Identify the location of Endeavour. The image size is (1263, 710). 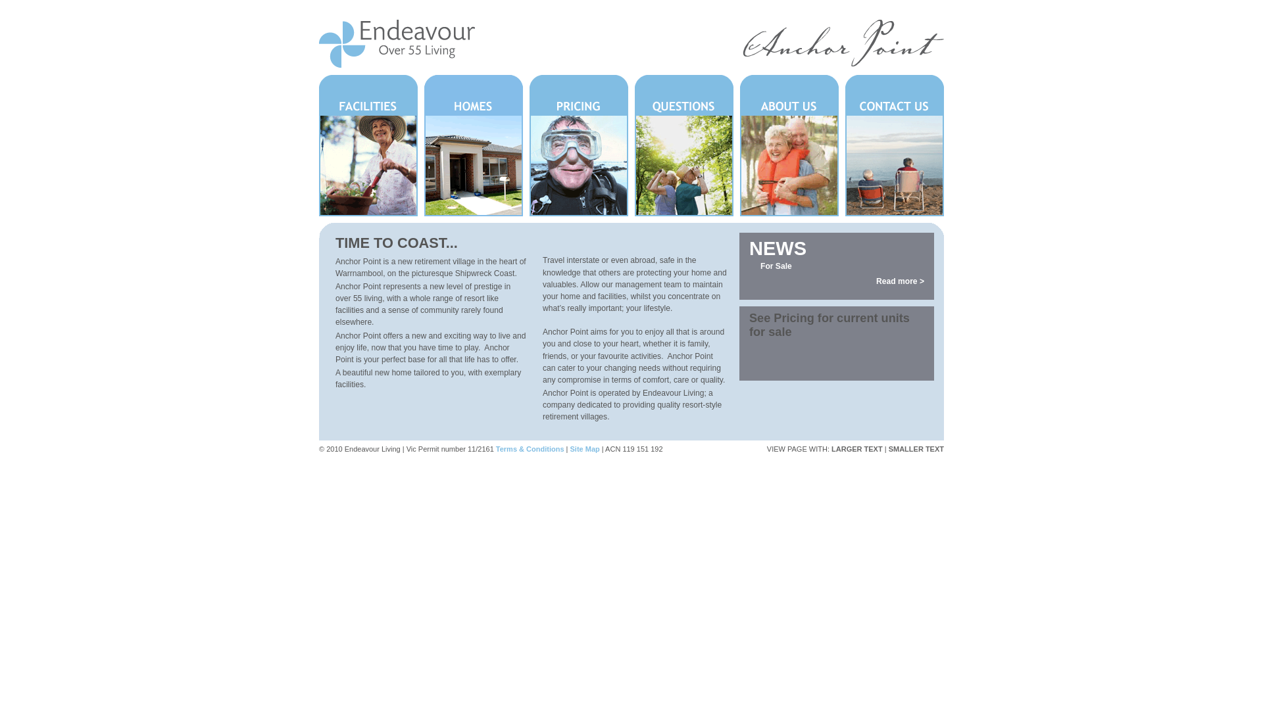
(397, 64).